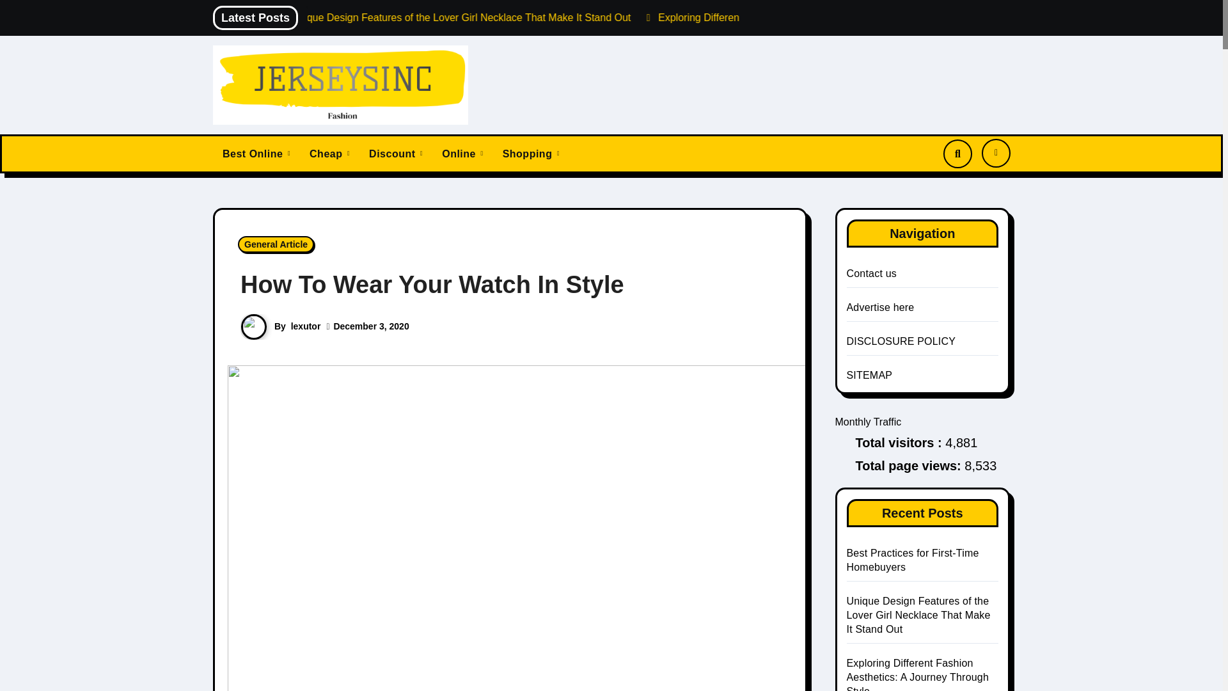 This screenshot has height=691, width=1228. What do you see at coordinates (329, 154) in the screenshot?
I see `Cheap` at bounding box center [329, 154].